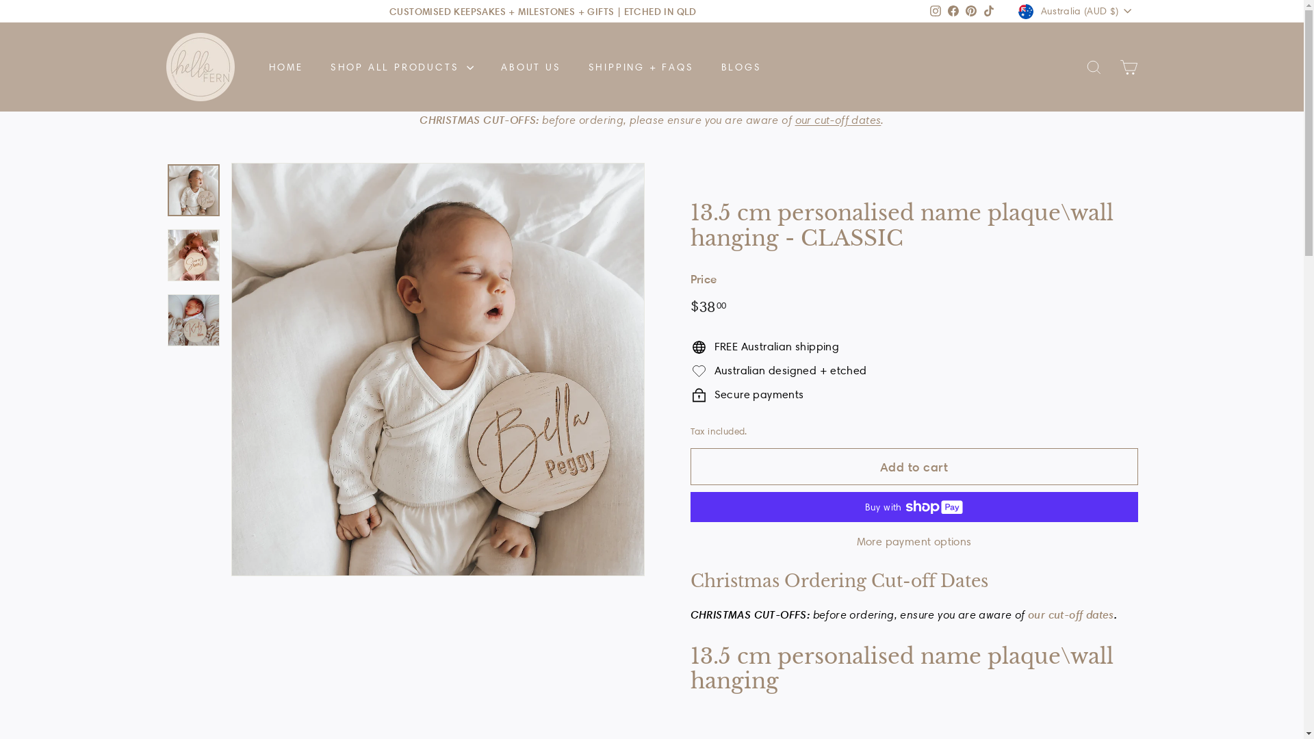 The height and width of the screenshot is (739, 1314). Describe the element at coordinates (641, 67) in the screenshot. I see `SHIPPING + FAQS` at that location.